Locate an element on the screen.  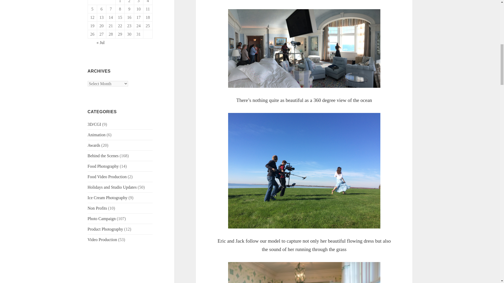
Food Video Production is located at coordinates (107, 177).